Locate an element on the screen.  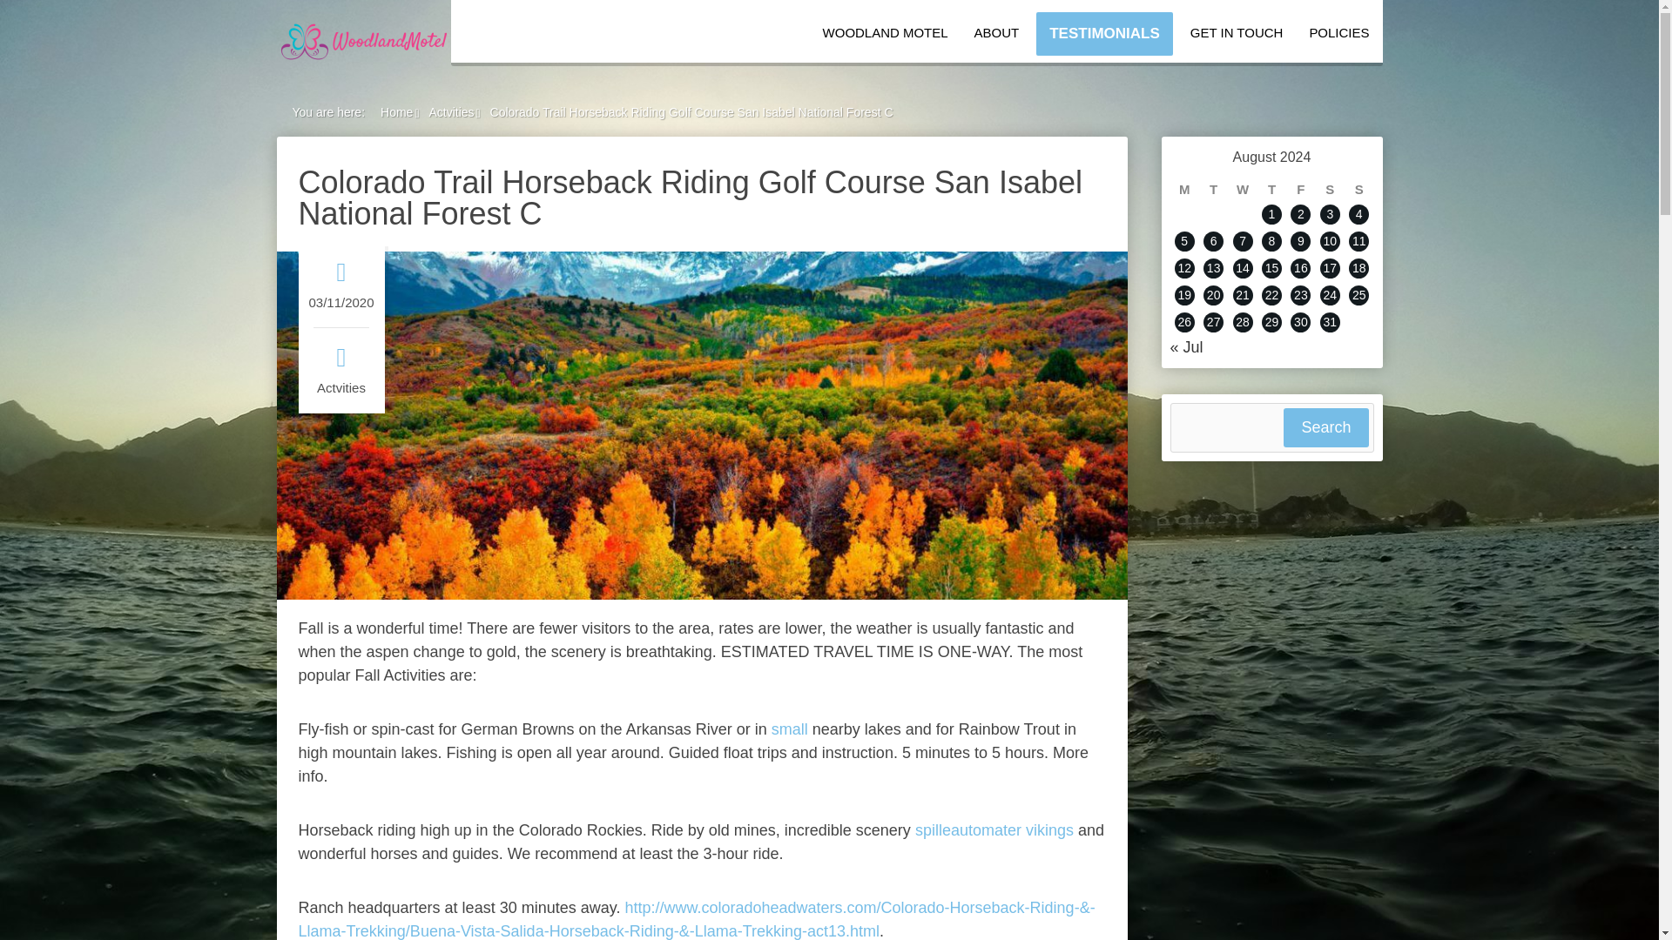
WOODLAND MOTEL is located at coordinates (885, 33).